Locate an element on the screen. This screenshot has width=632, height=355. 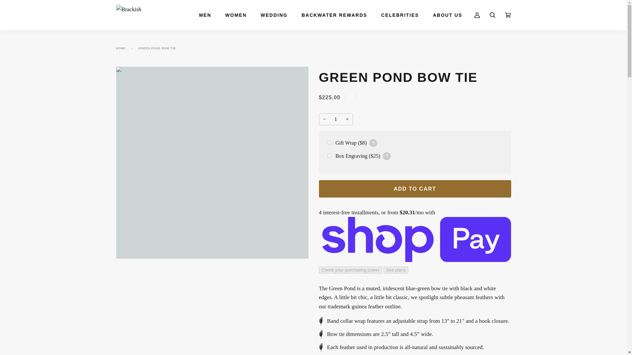
on is located at coordinates (329, 155).